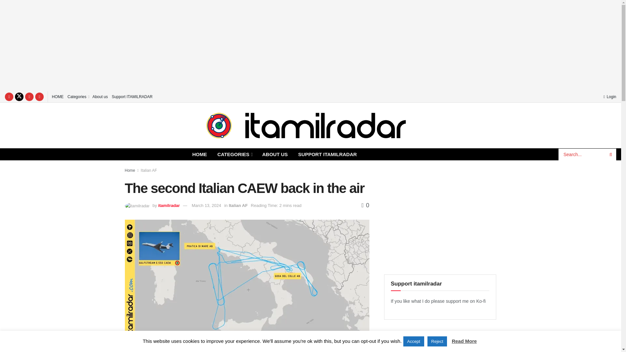 The width and height of the screenshot is (626, 352). What do you see at coordinates (132, 96) in the screenshot?
I see `Support ITAMILRADAR` at bounding box center [132, 96].